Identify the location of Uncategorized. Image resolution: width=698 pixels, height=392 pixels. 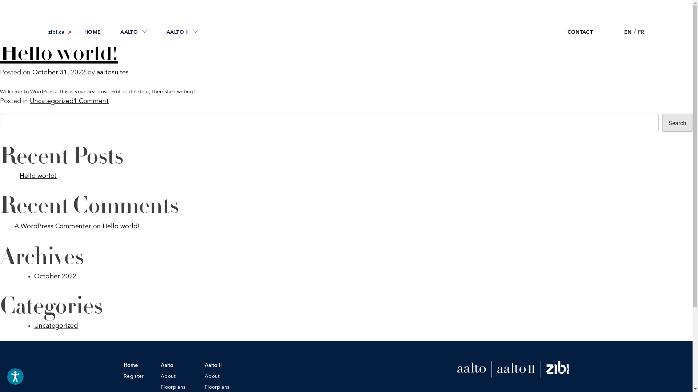
(52, 101).